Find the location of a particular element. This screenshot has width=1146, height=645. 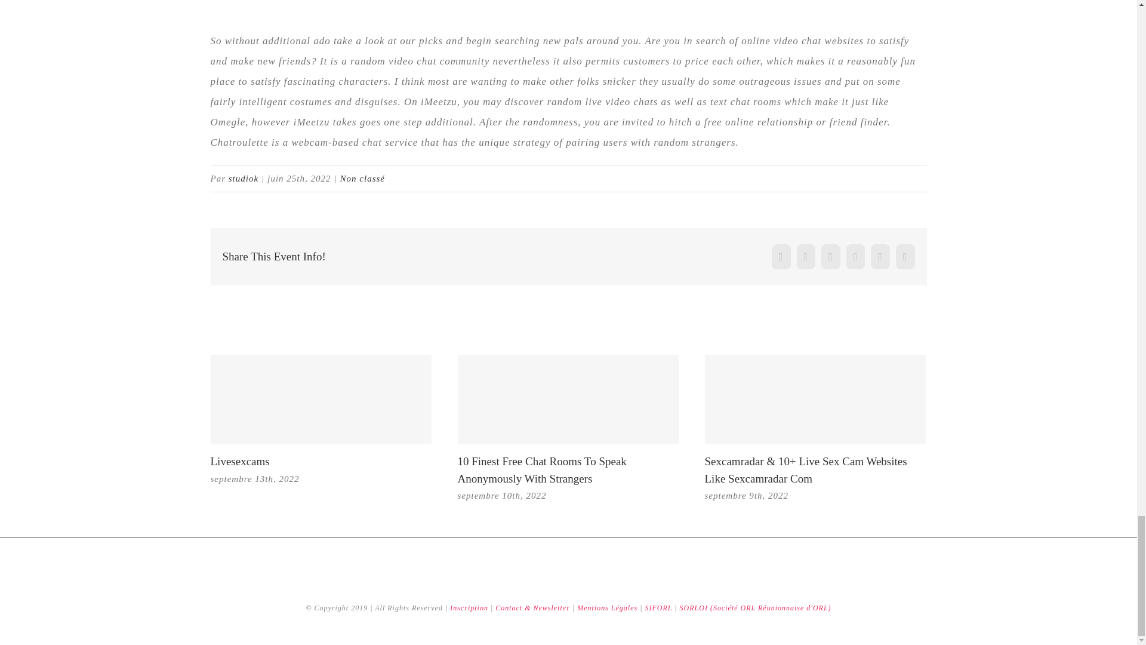

Twitter is located at coordinates (806, 257).